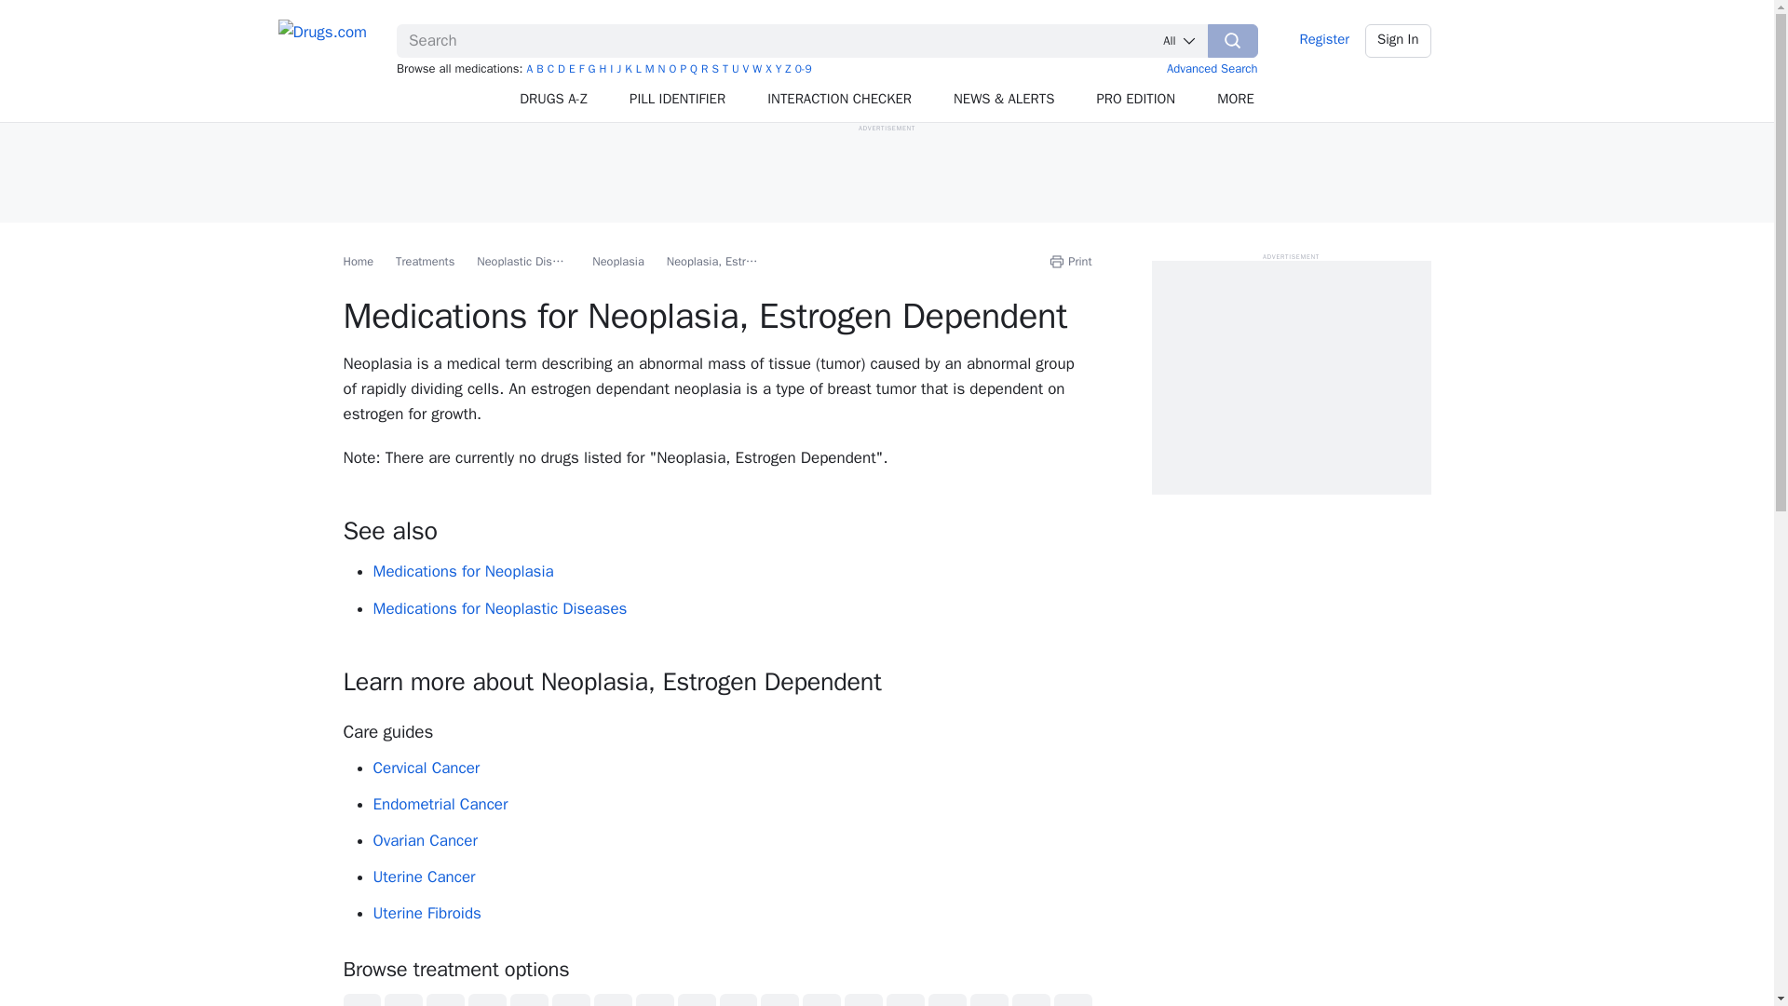 This screenshot has height=1006, width=1788. What do you see at coordinates (1212, 67) in the screenshot?
I see `Advanced Search` at bounding box center [1212, 67].